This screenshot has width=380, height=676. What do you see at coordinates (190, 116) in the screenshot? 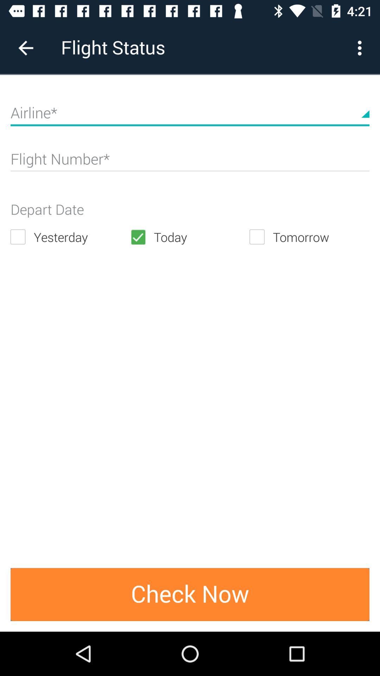
I see `choose your airline` at bounding box center [190, 116].